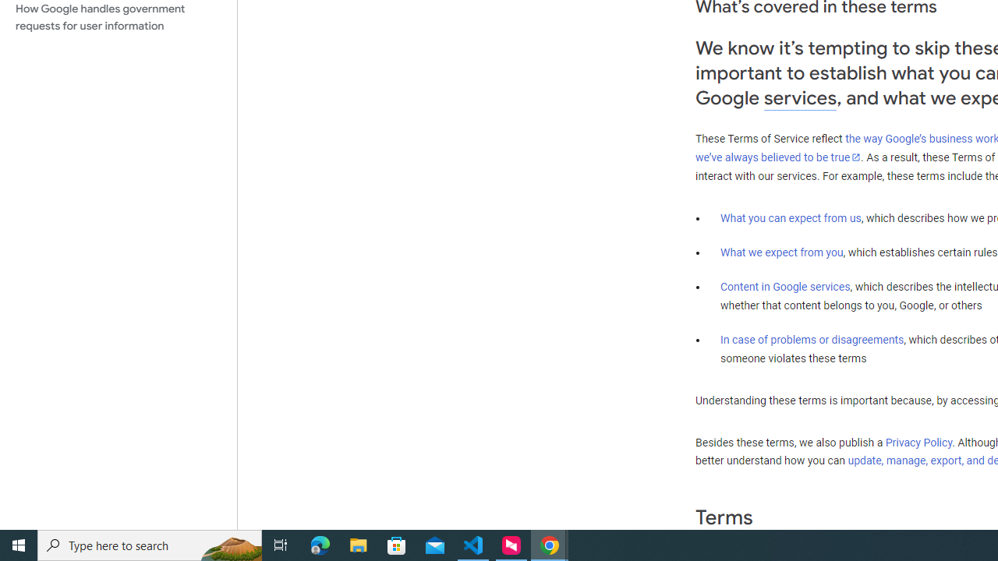 The height and width of the screenshot is (561, 998). I want to click on What you can expect from us, so click(791, 217).